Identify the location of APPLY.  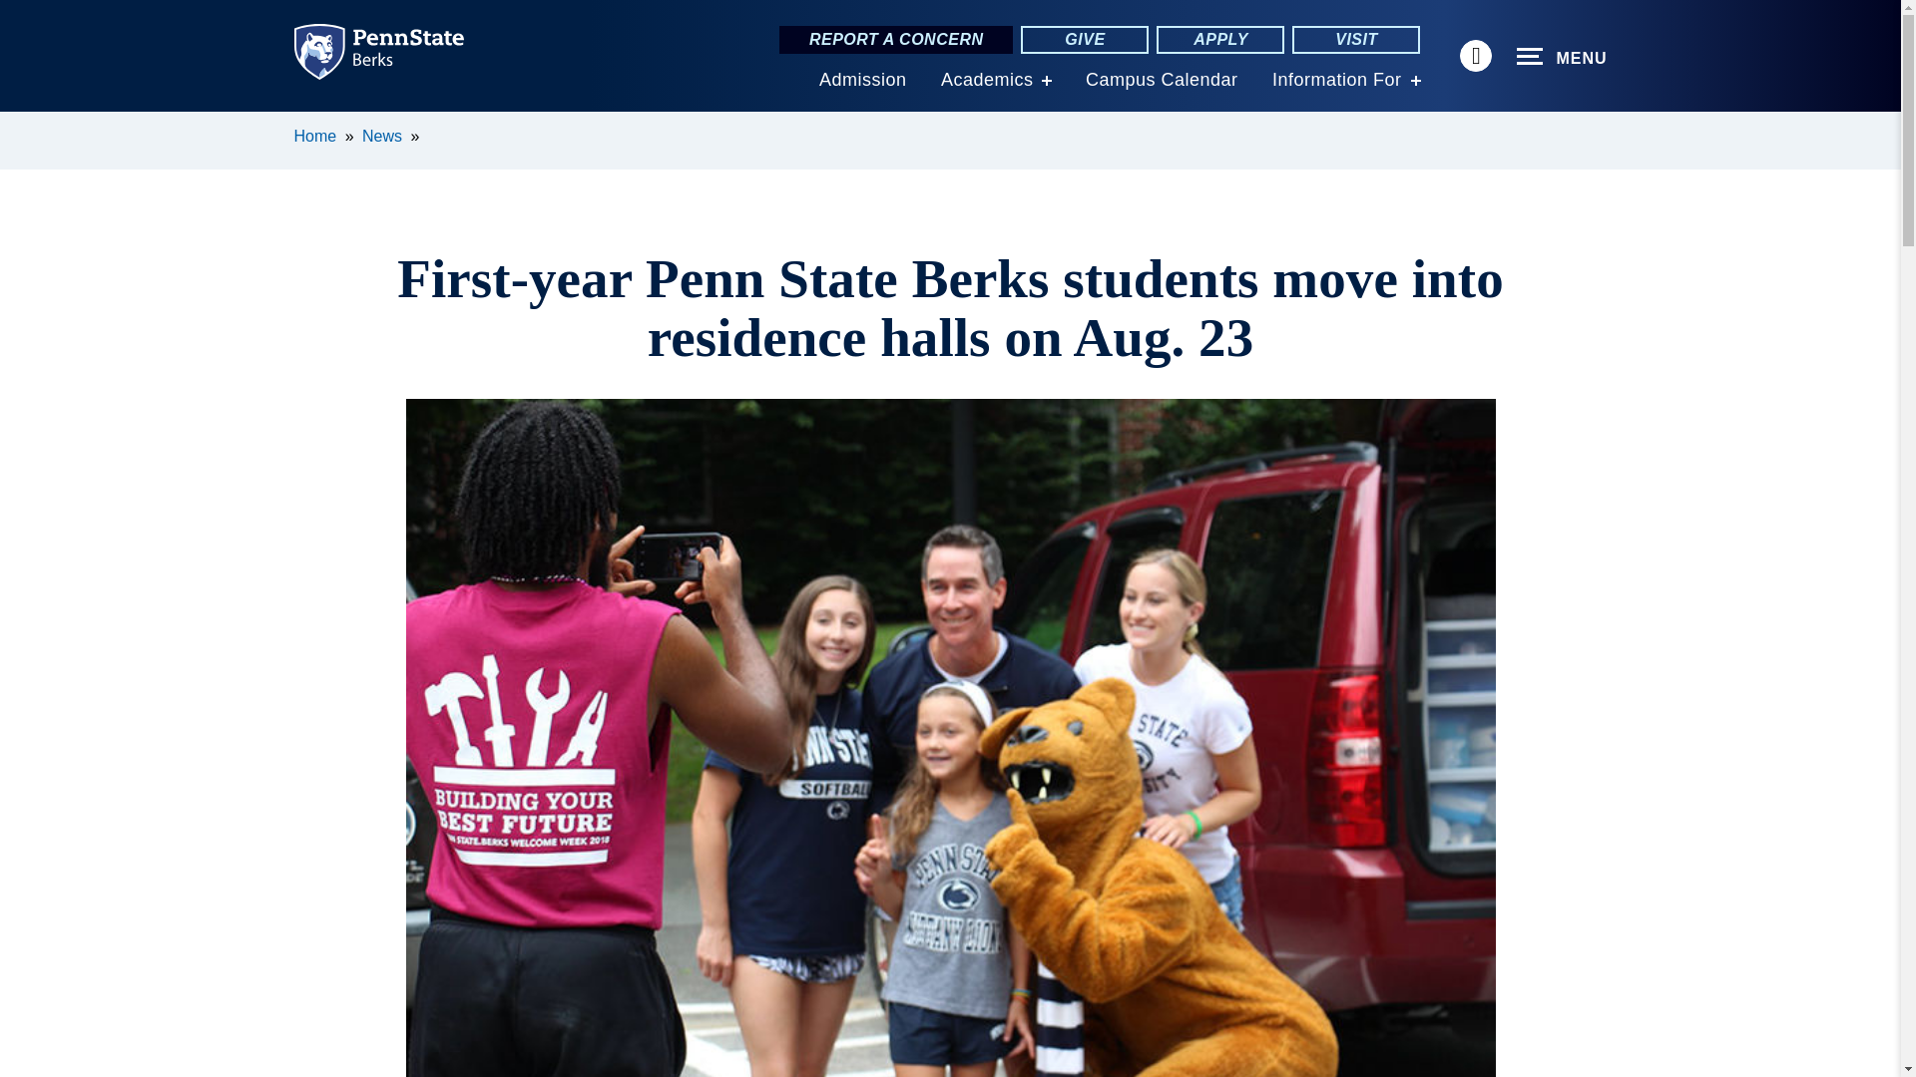
(1219, 40).